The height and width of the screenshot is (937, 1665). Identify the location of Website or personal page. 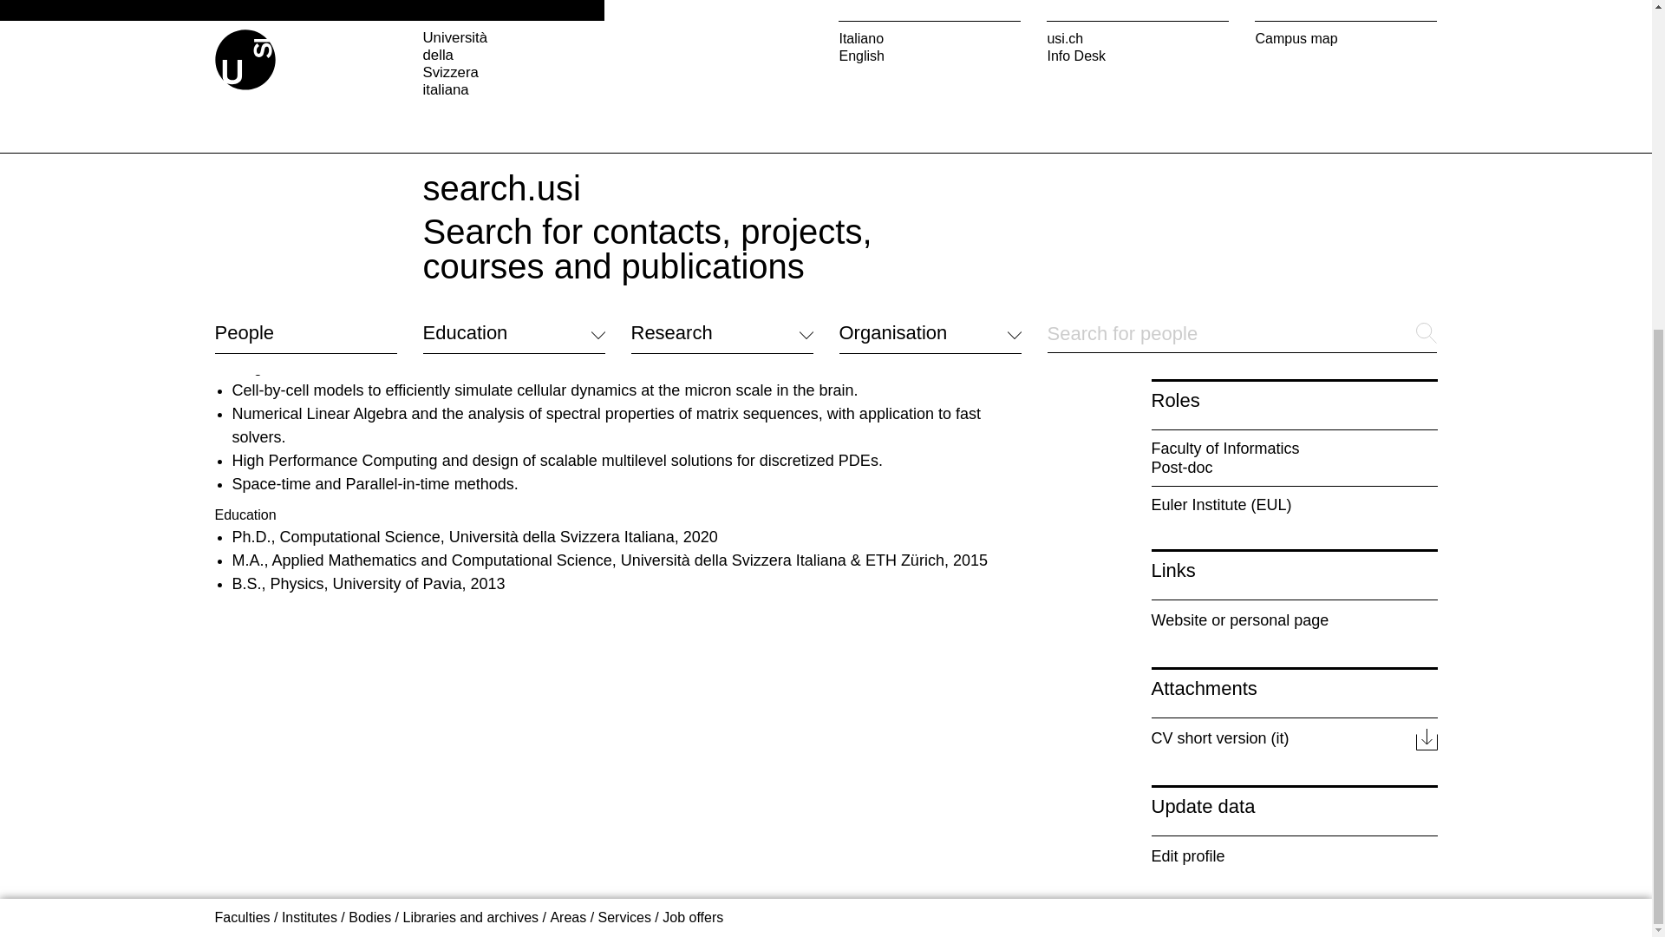
(1295, 619).